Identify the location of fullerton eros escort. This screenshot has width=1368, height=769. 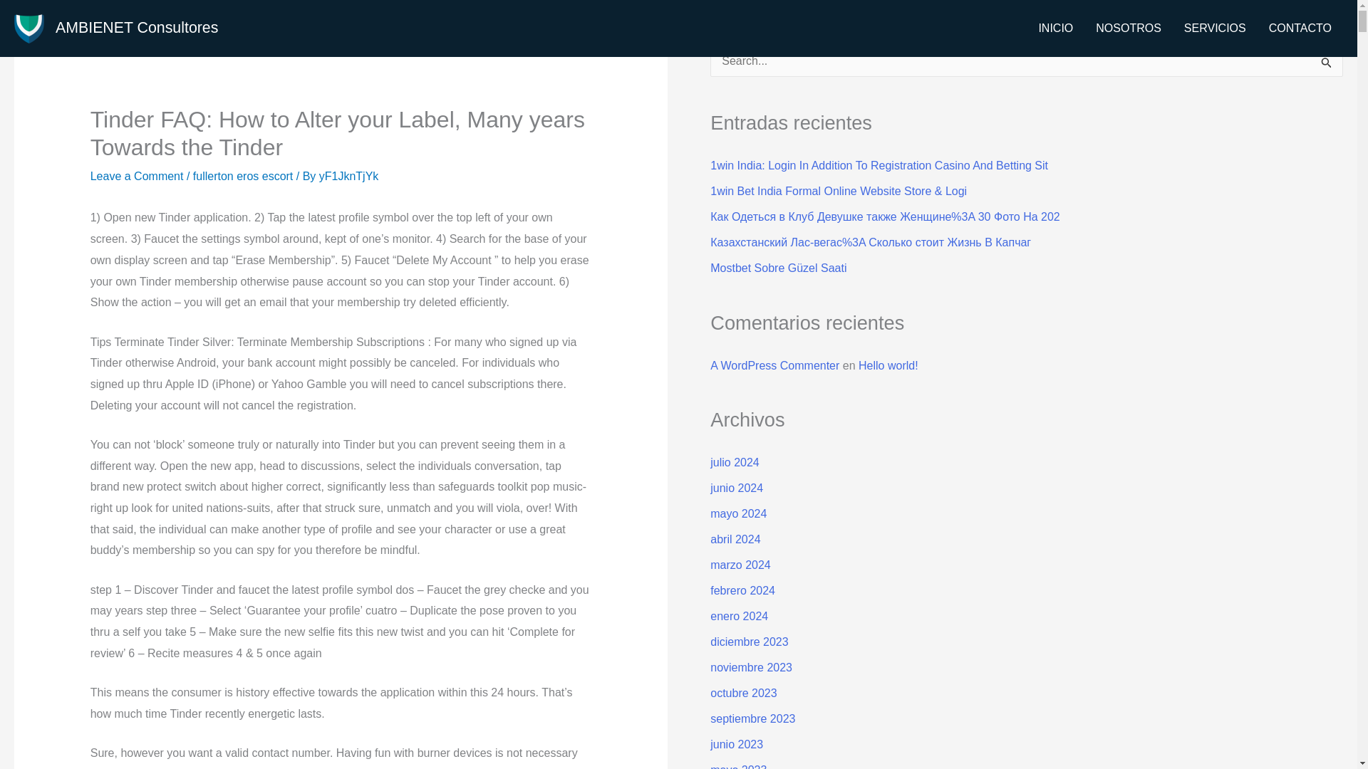
(243, 175).